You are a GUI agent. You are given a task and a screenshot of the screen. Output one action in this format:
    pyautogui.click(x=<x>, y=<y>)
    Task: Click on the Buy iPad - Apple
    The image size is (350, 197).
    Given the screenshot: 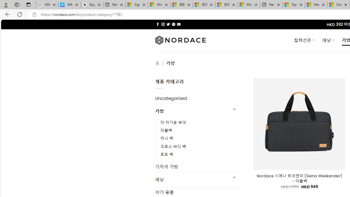 What is the action you would take?
    pyautogui.click(x=92, y=5)
    